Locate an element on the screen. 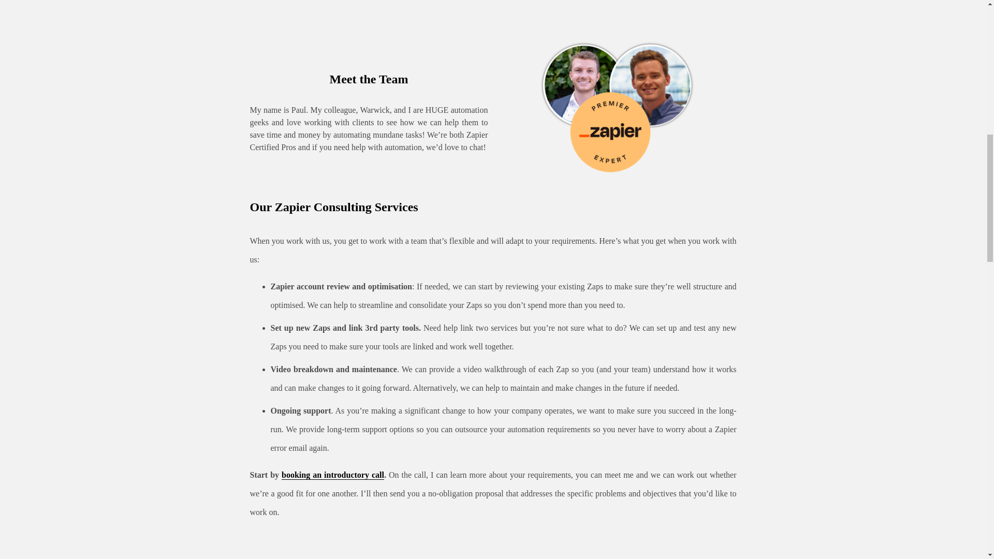 Image resolution: width=994 pixels, height=559 pixels. booking an introductory call is located at coordinates (332, 475).